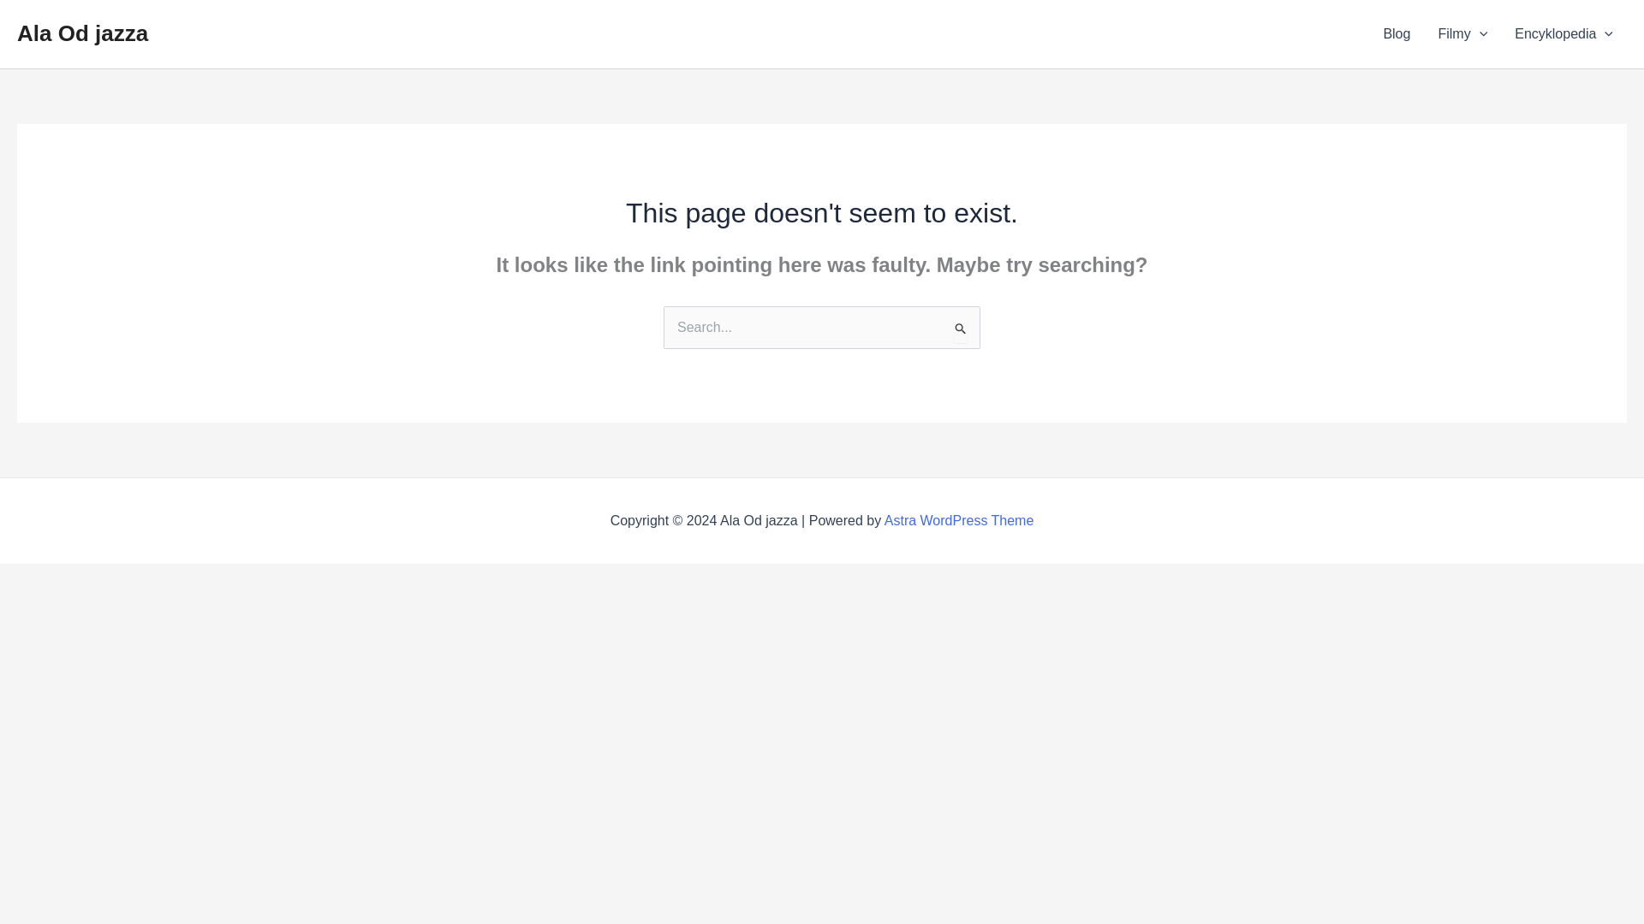 The height and width of the screenshot is (924, 1644). I want to click on Filmy, so click(1462, 34).